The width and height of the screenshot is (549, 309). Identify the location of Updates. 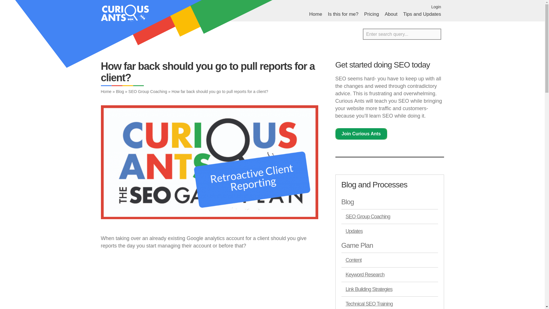
(390, 231).